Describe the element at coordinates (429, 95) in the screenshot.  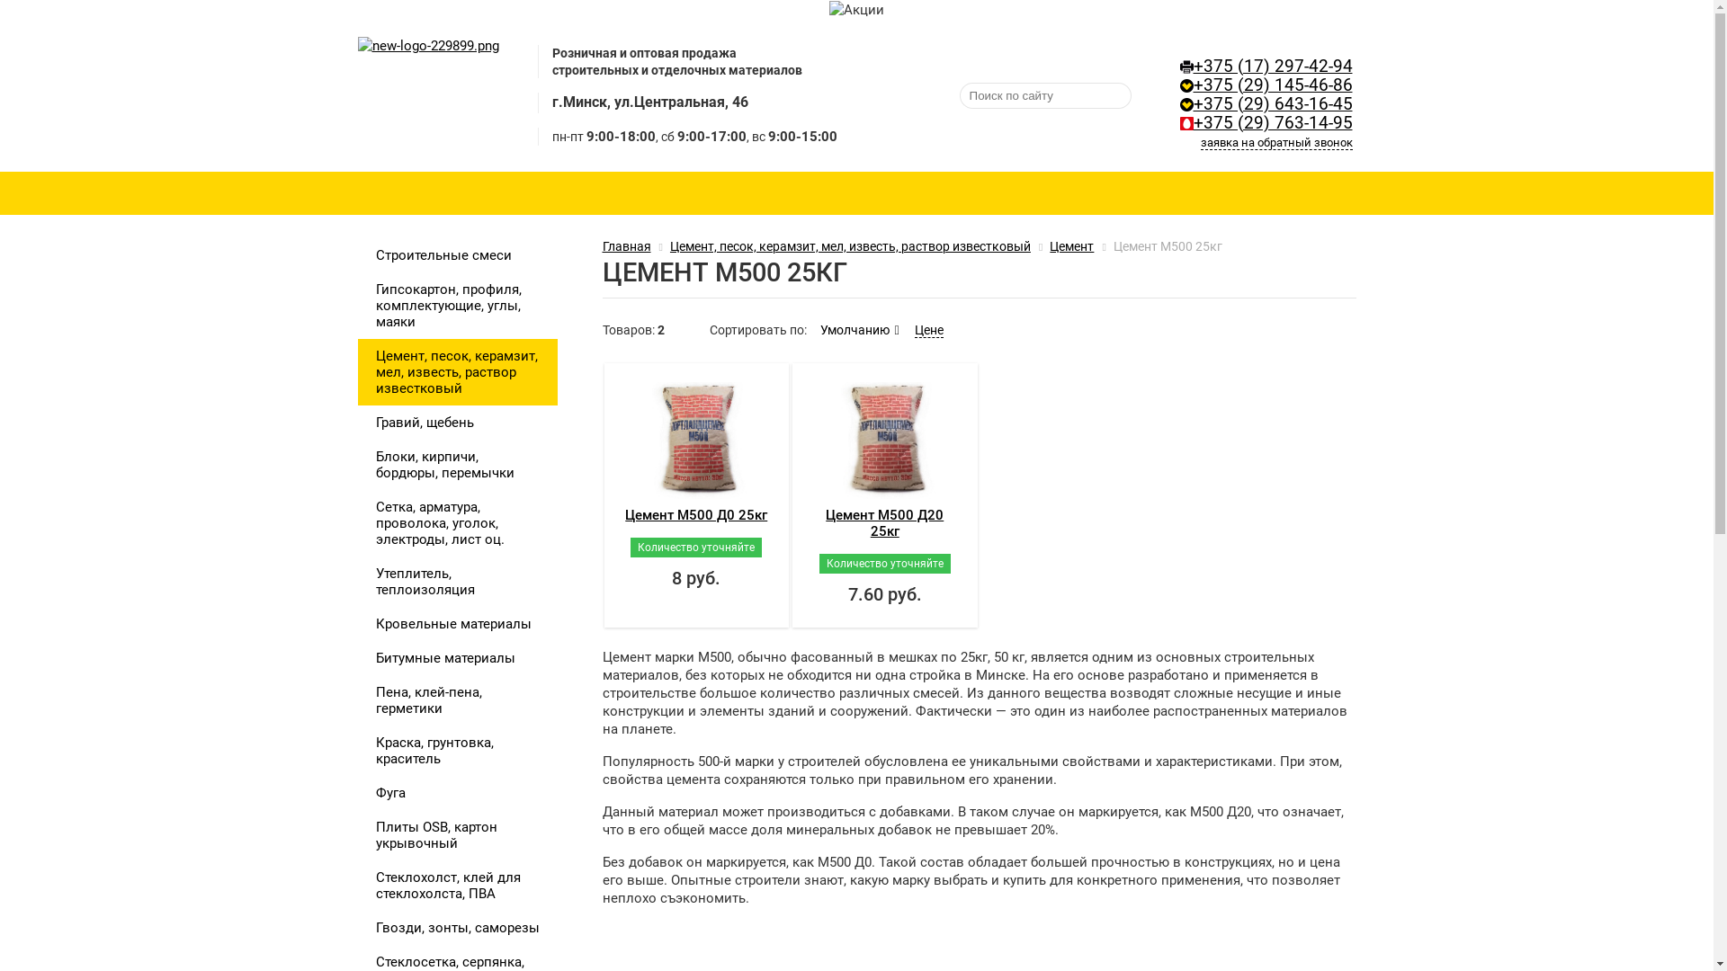
I see `Budaynik` at that location.